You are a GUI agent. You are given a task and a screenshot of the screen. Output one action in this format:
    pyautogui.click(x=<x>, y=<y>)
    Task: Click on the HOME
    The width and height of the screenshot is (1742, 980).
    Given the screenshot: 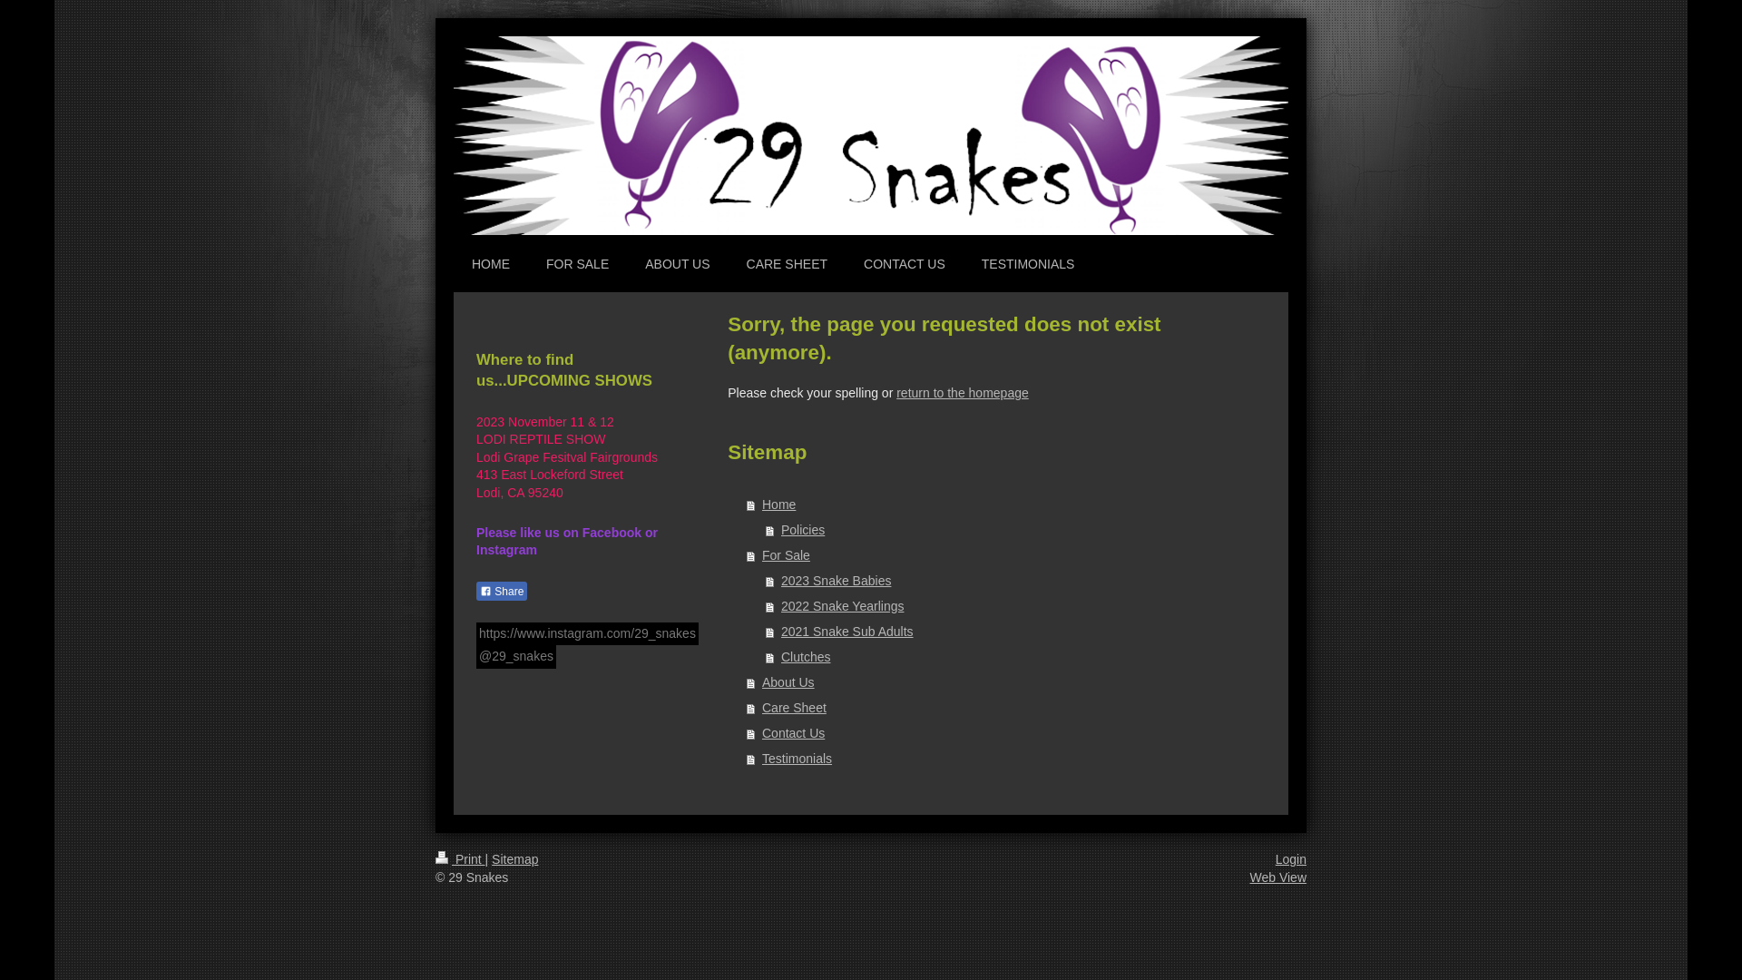 What is the action you would take?
    pyautogui.click(x=491, y=263)
    